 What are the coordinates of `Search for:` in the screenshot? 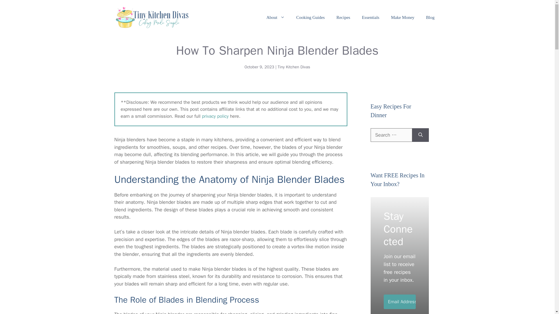 It's located at (391, 135).